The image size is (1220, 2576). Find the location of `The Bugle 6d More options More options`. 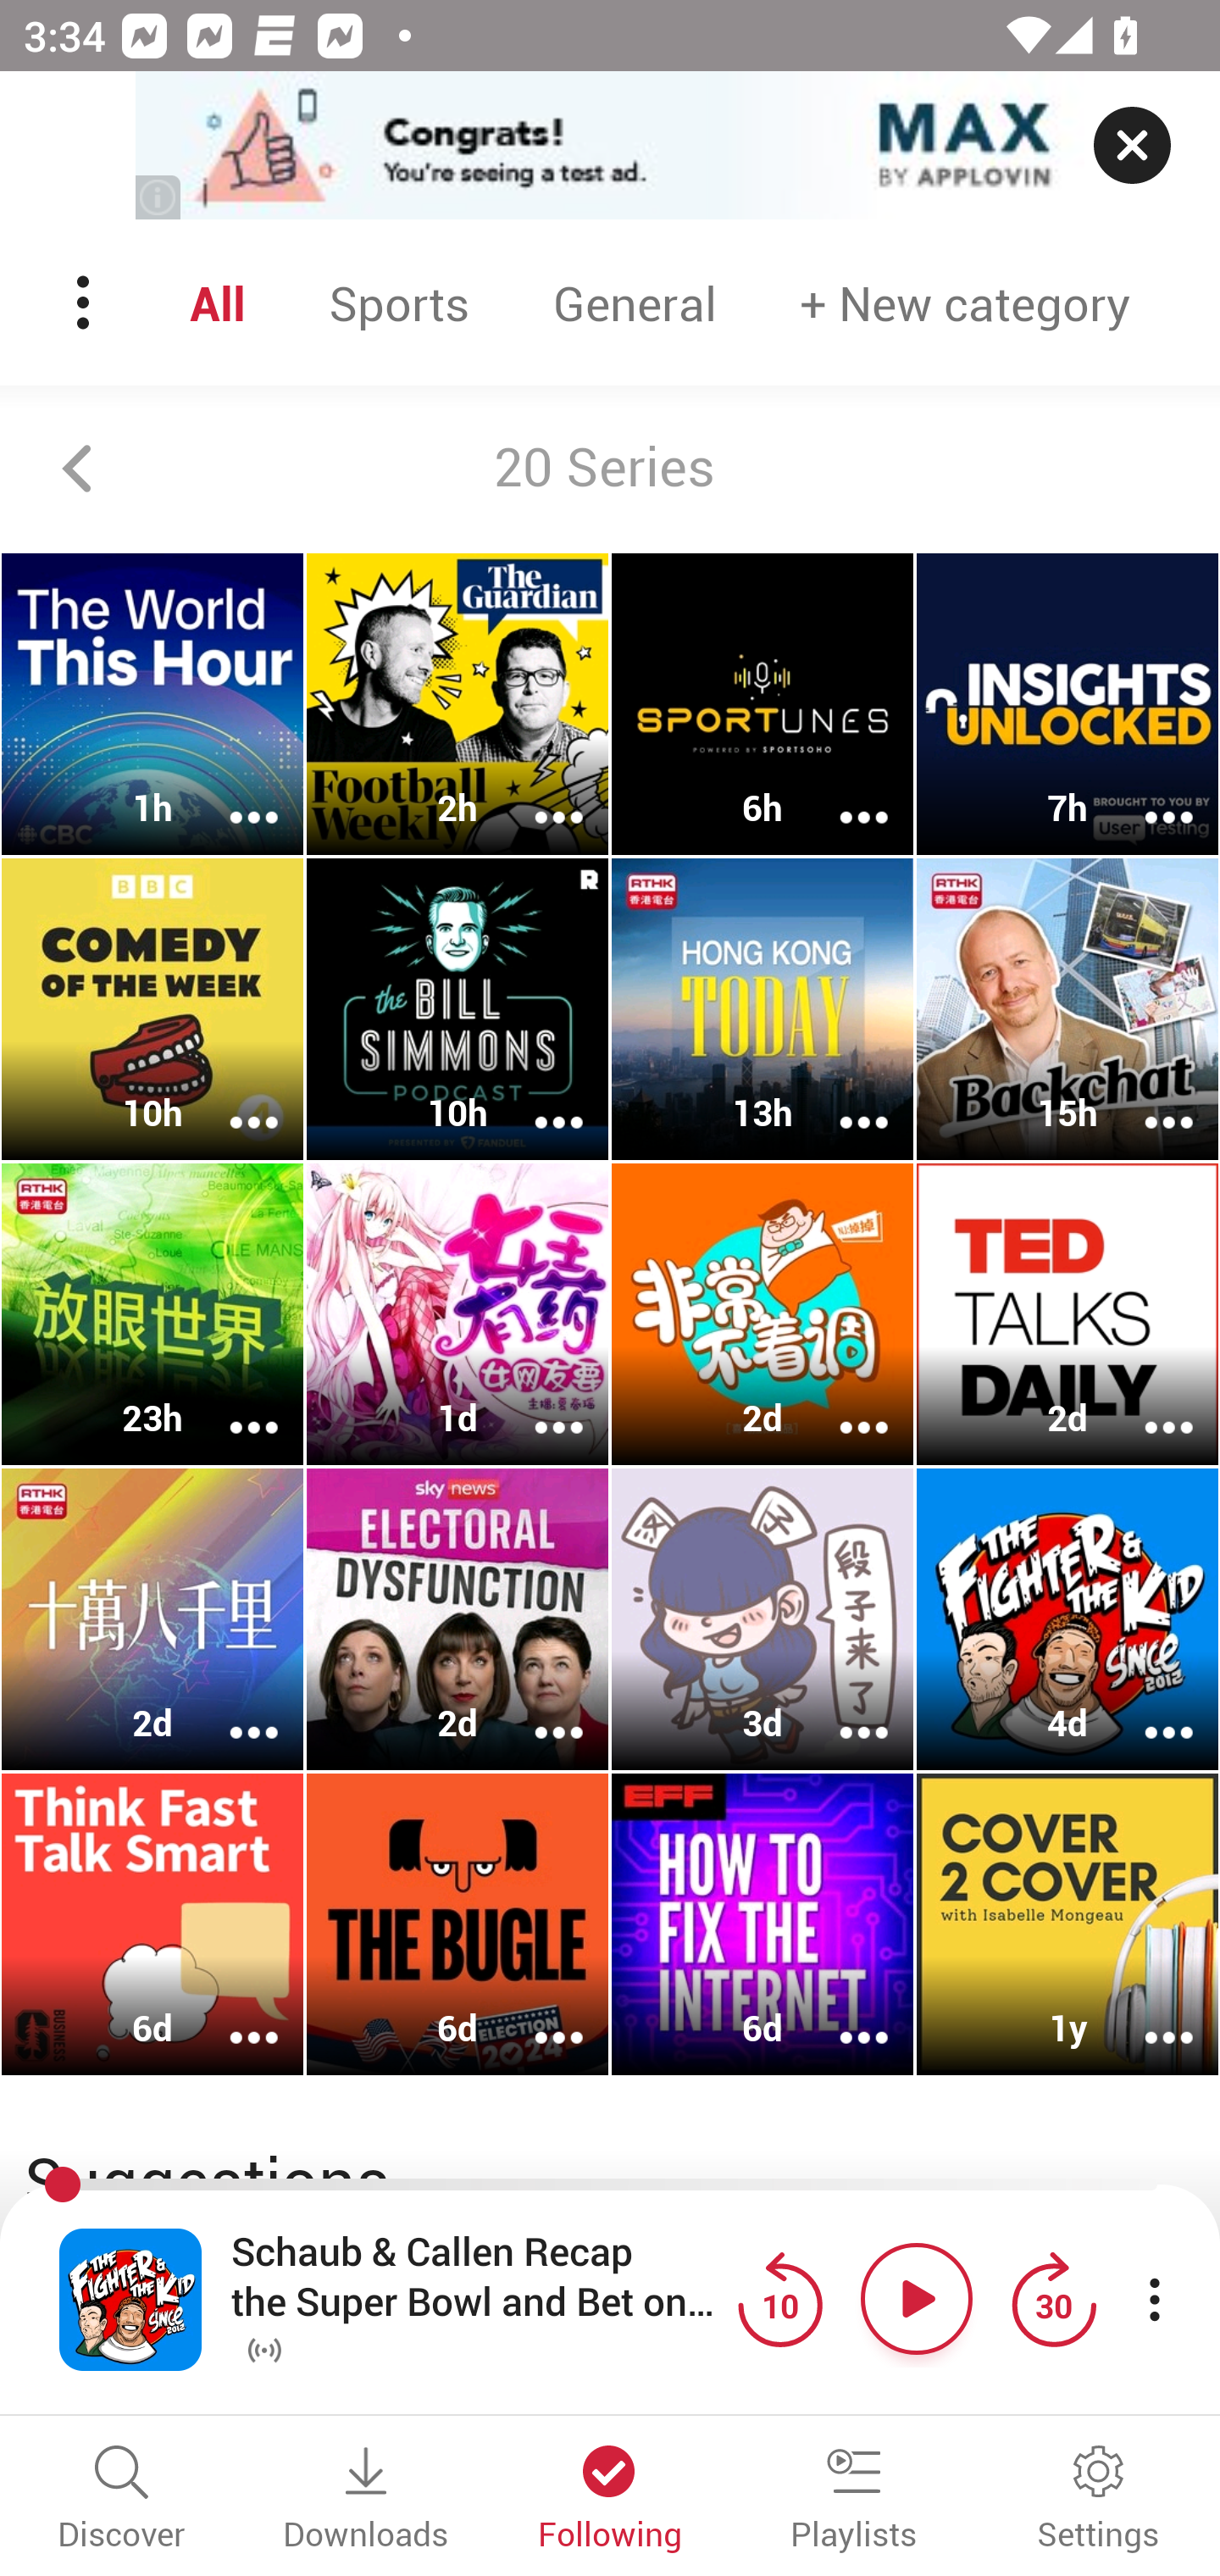

The Bugle 6d More options More options is located at coordinates (457, 1924).